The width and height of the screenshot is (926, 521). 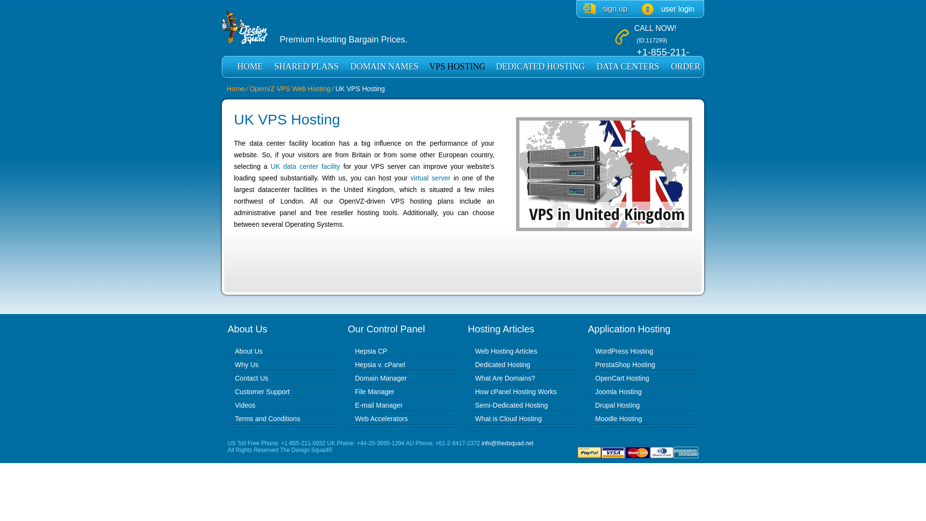 I want to click on sign up, so click(x=605, y=9).